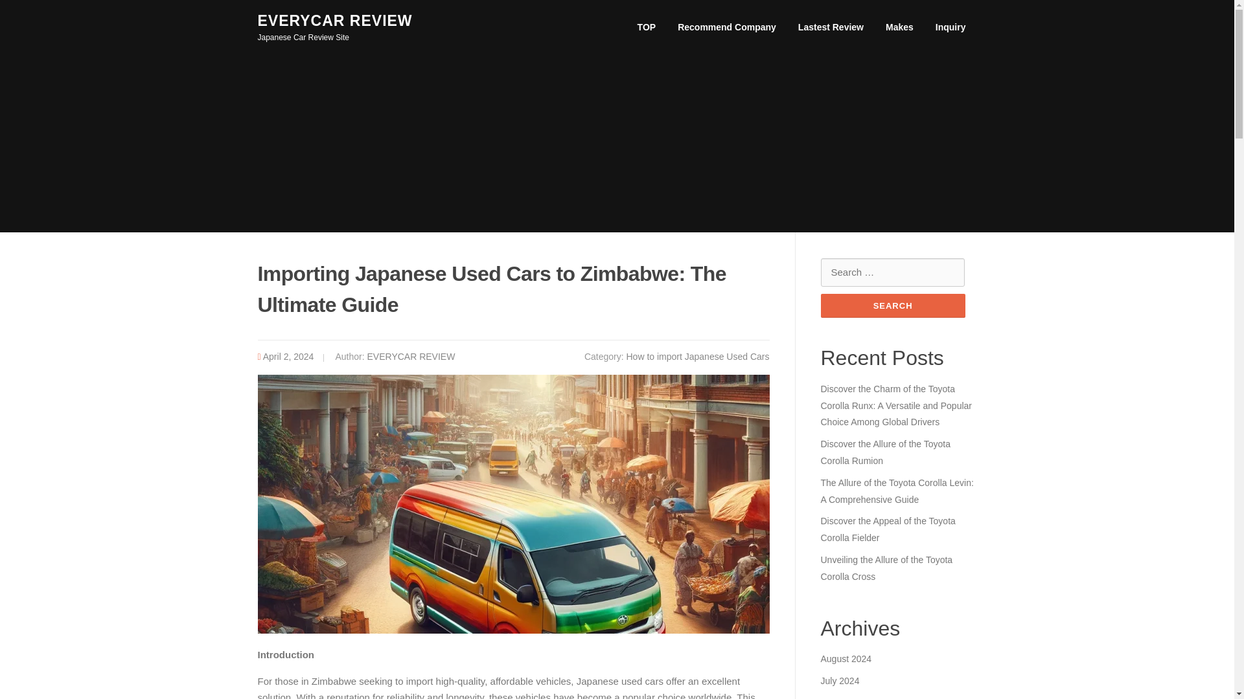 This screenshot has width=1244, height=699. What do you see at coordinates (885, 452) in the screenshot?
I see `Discover the Allure of the Toyota Corolla Rumion` at bounding box center [885, 452].